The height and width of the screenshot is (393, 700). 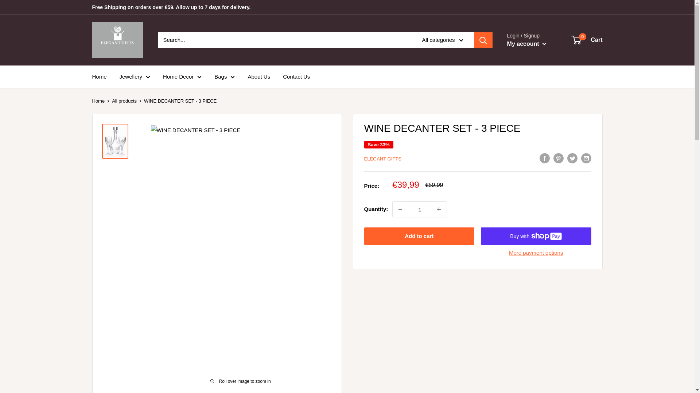 What do you see at coordinates (419, 209) in the screenshot?
I see `1` at bounding box center [419, 209].